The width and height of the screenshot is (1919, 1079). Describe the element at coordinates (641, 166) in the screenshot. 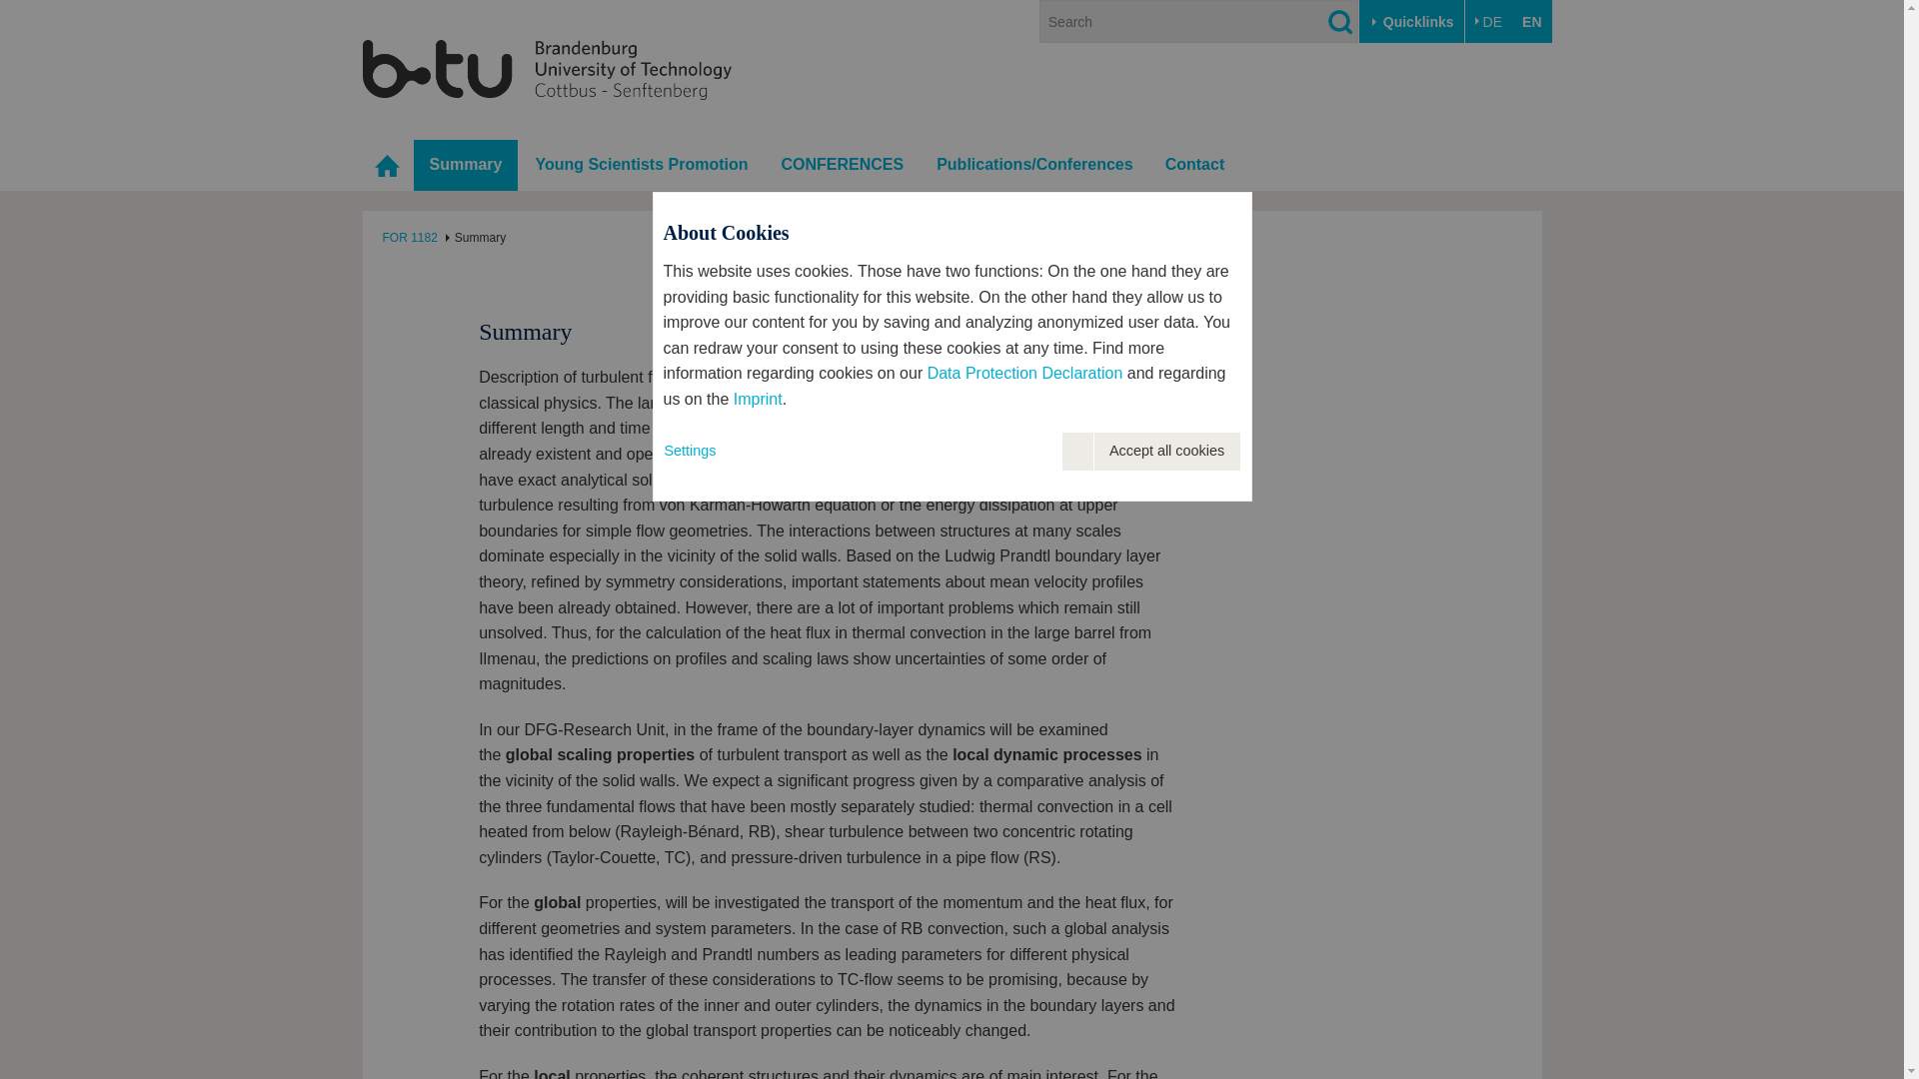

I see `Young Scientists Promotion` at that location.